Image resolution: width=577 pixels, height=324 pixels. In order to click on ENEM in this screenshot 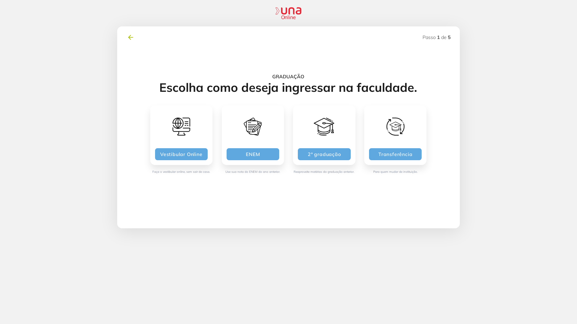, I will do `click(253, 154)`.